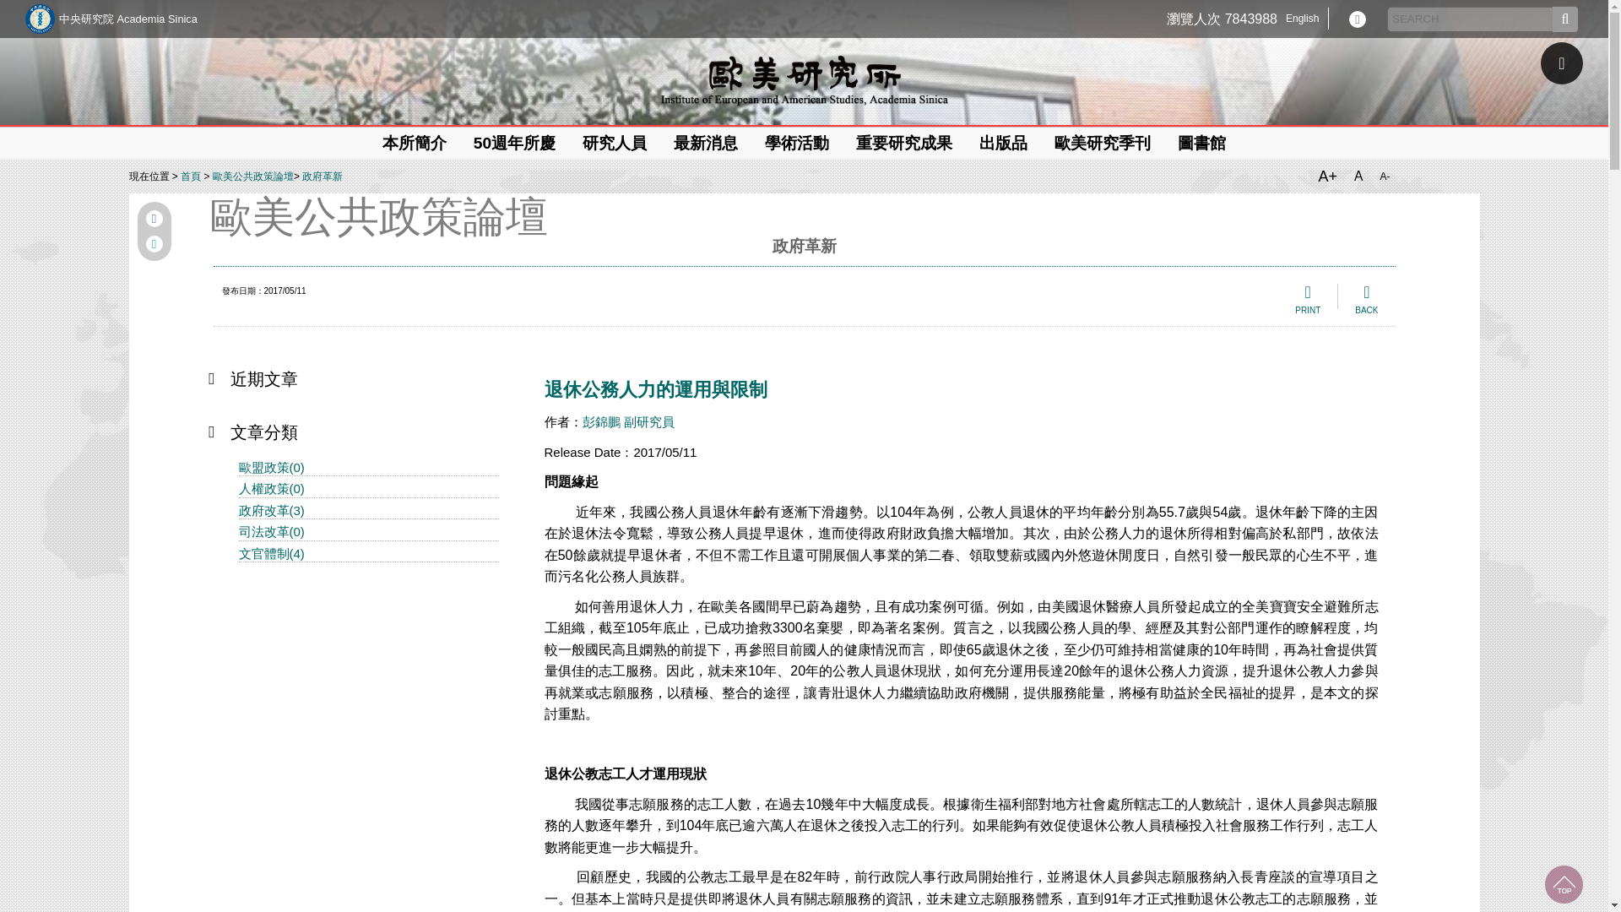  Describe the element at coordinates (1358, 19) in the screenshot. I see `Home` at that location.